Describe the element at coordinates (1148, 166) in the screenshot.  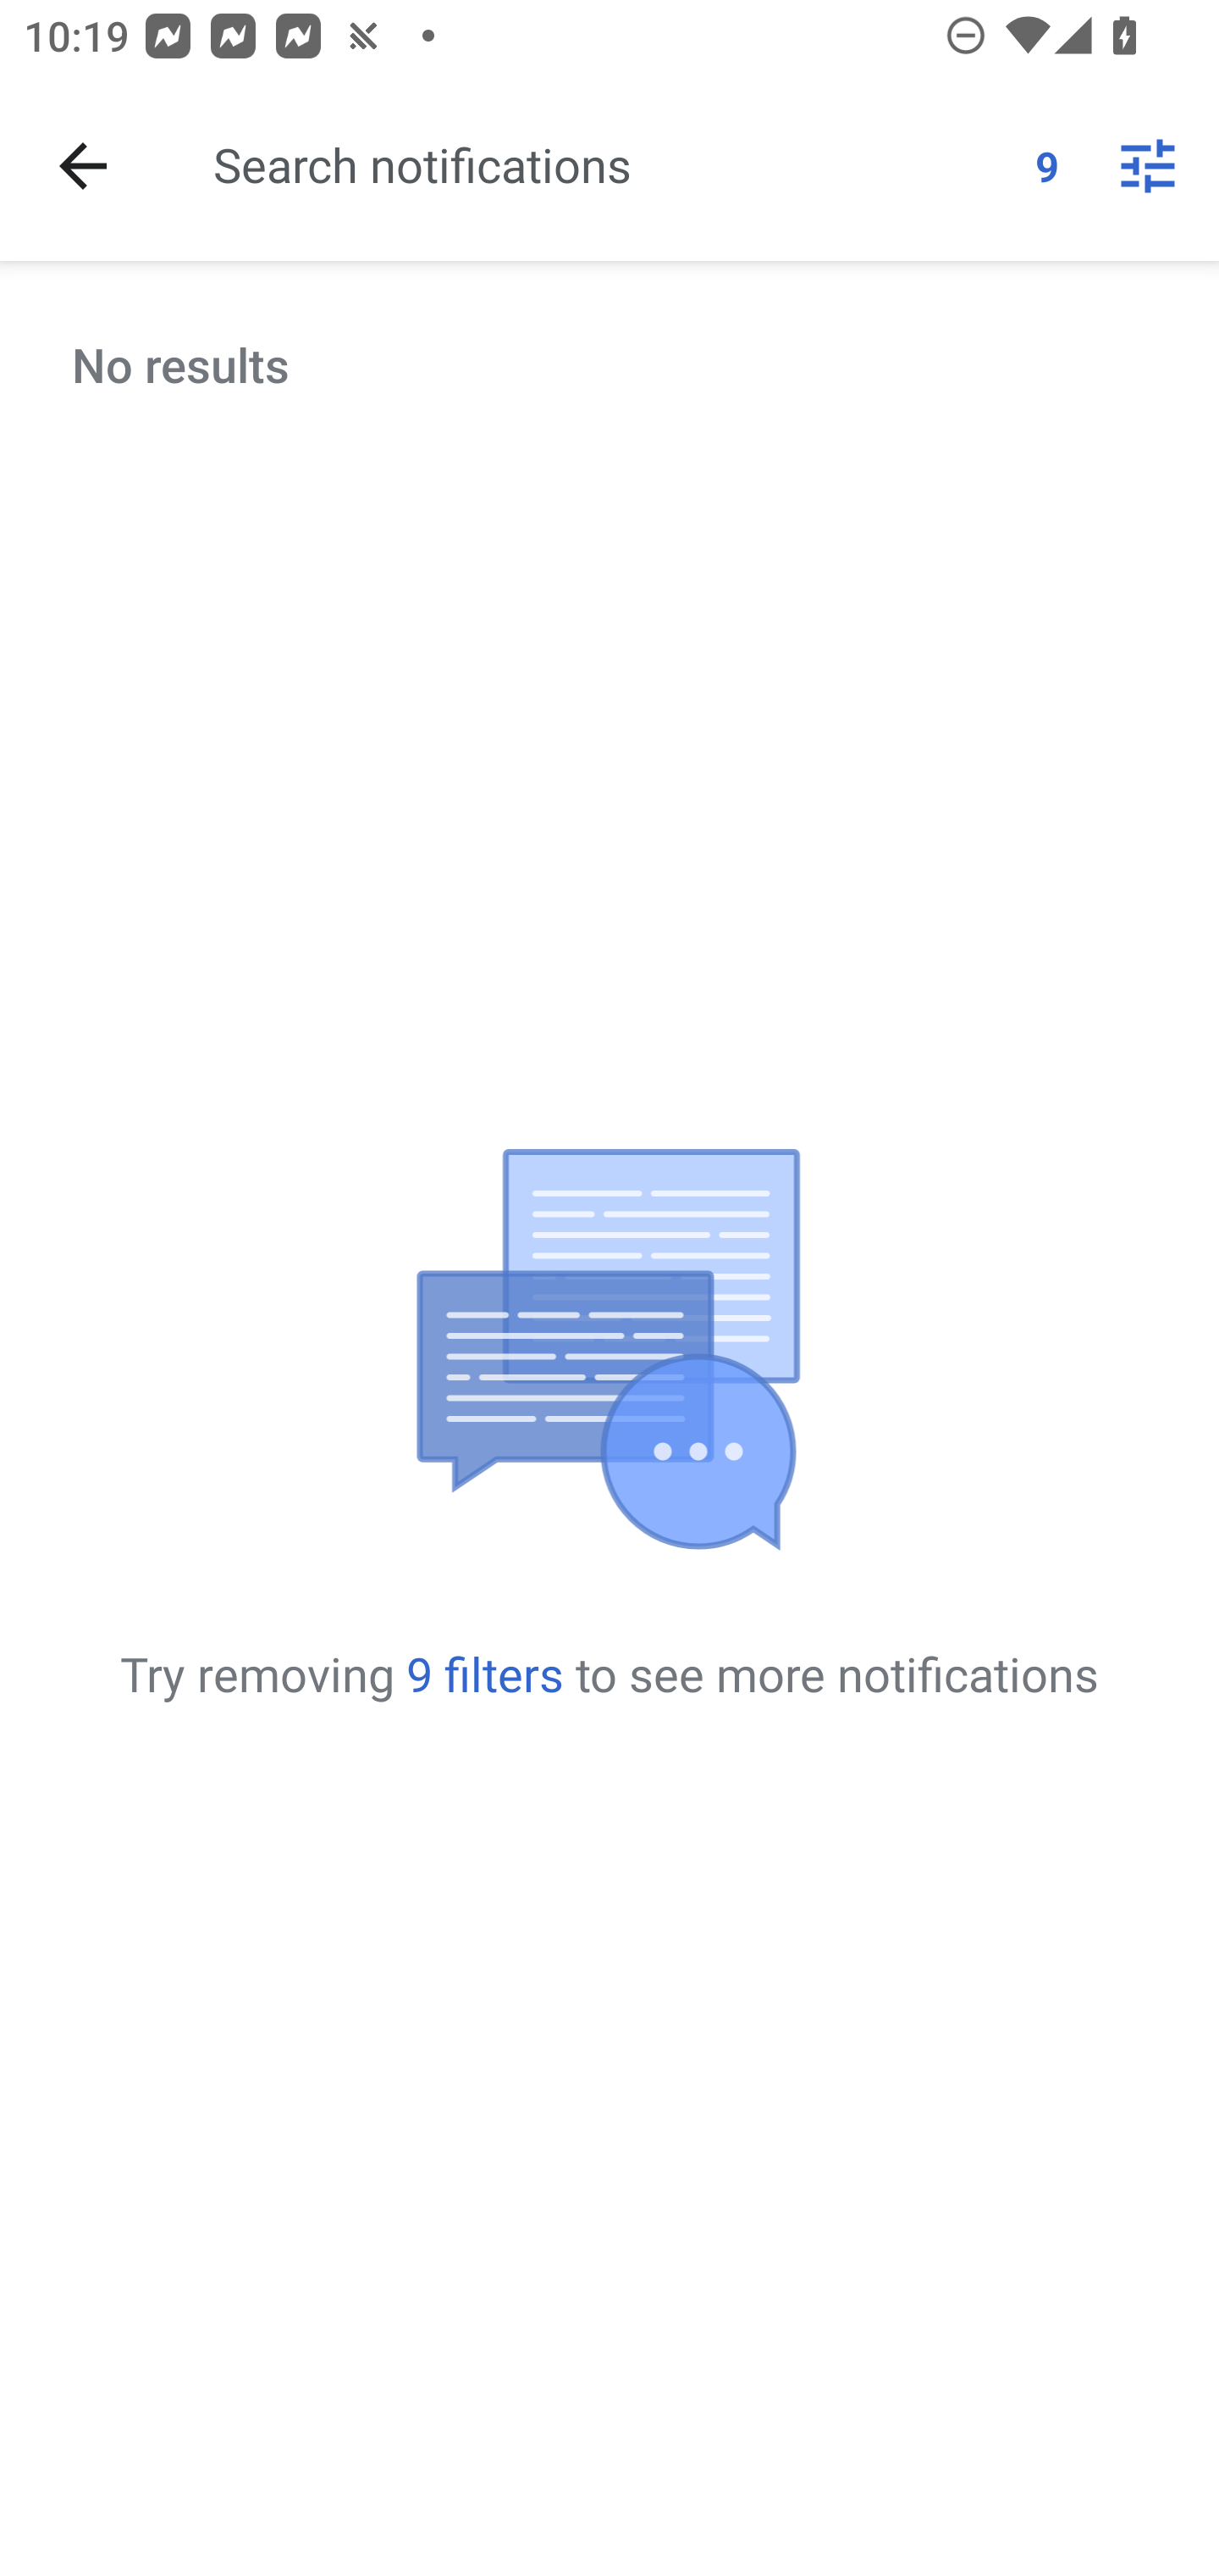
I see `More` at that location.